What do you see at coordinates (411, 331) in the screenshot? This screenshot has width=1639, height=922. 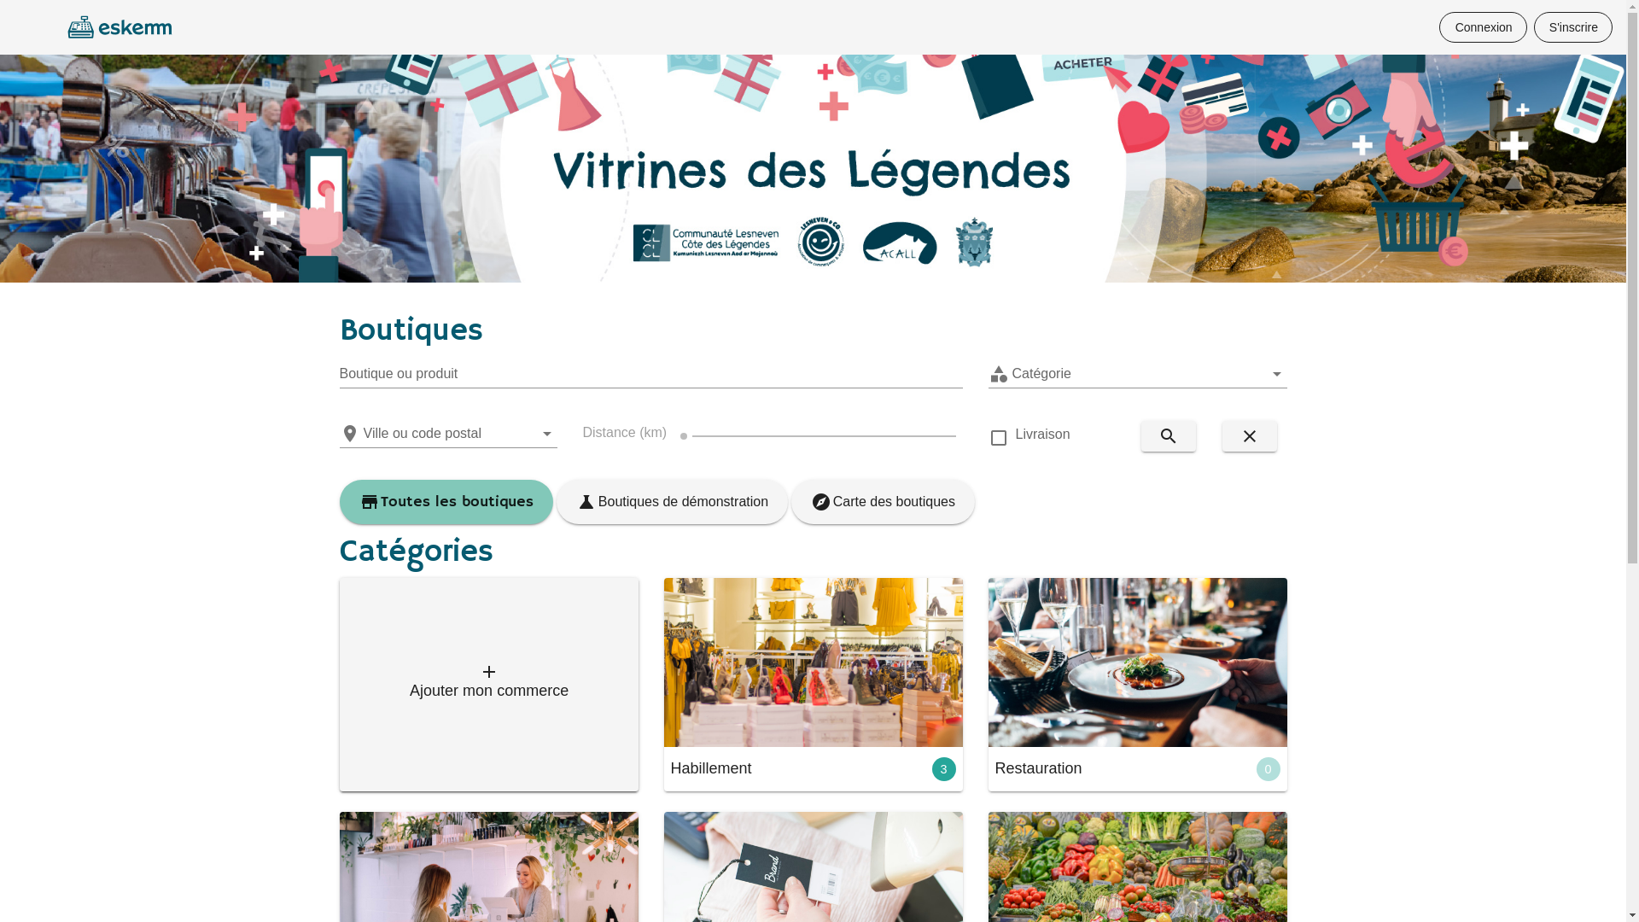 I see `Boutiques` at bounding box center [411, 331].